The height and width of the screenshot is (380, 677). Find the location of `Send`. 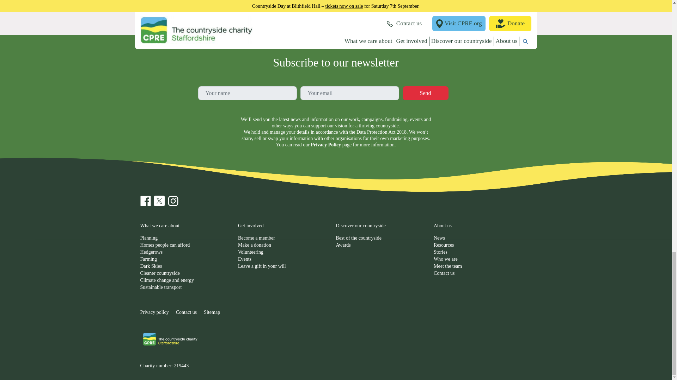

Send is located at coordinates (425, 93).